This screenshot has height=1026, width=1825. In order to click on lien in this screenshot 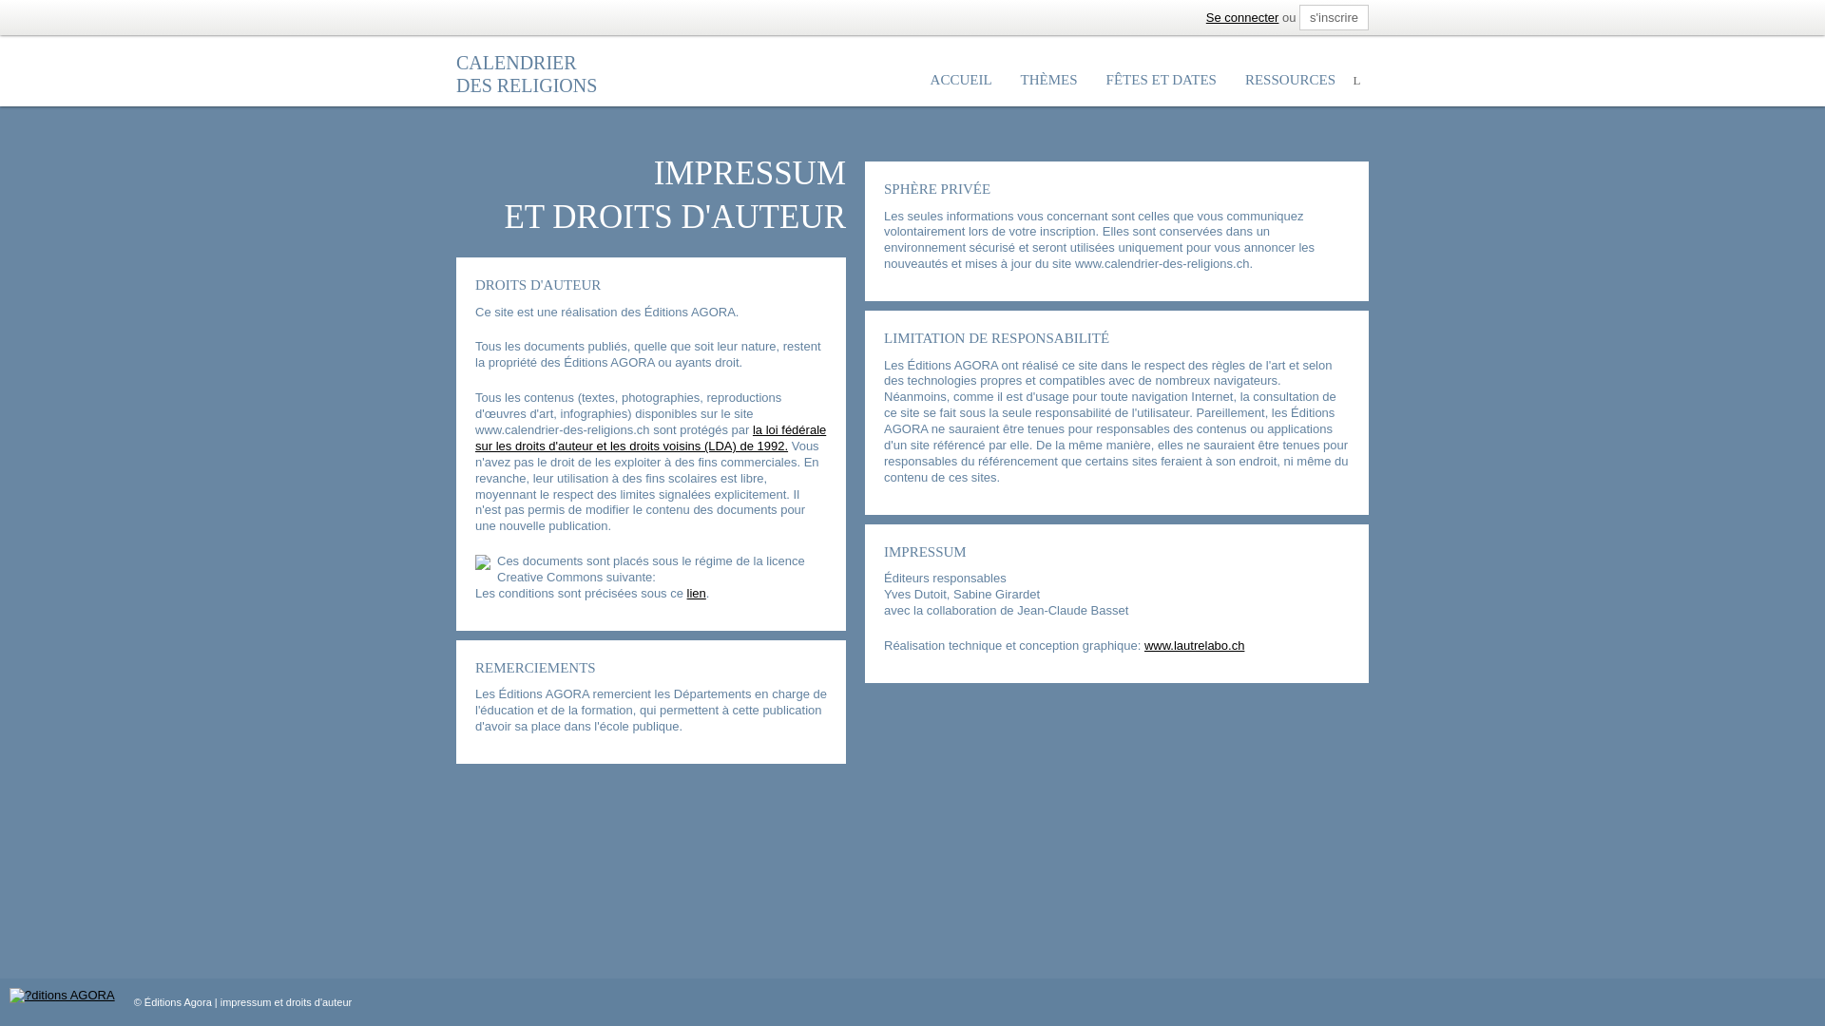, I will do `click(697, 593)`.